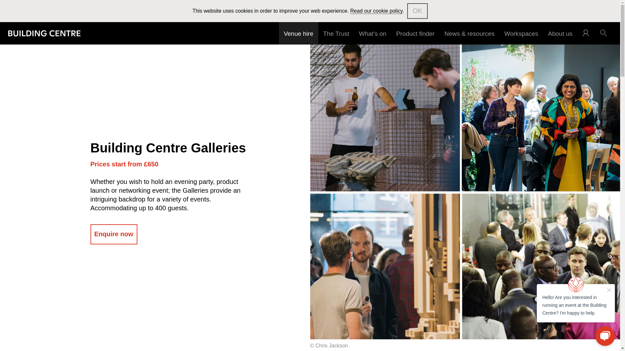 This screenshot has width=625, height=351. I want to click on OK, so click(417, 11).